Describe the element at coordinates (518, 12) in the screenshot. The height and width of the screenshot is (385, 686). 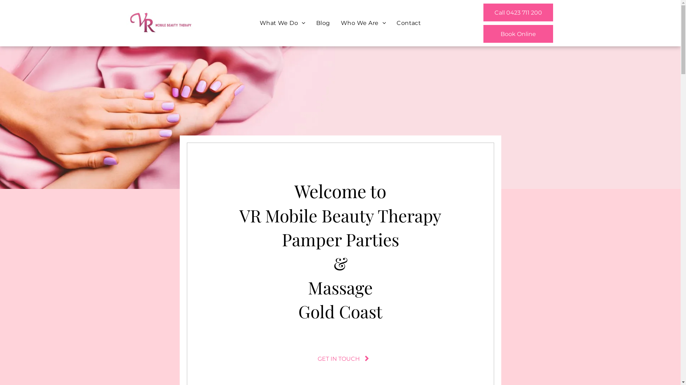
I see `Call 0423 711 200` at that location.